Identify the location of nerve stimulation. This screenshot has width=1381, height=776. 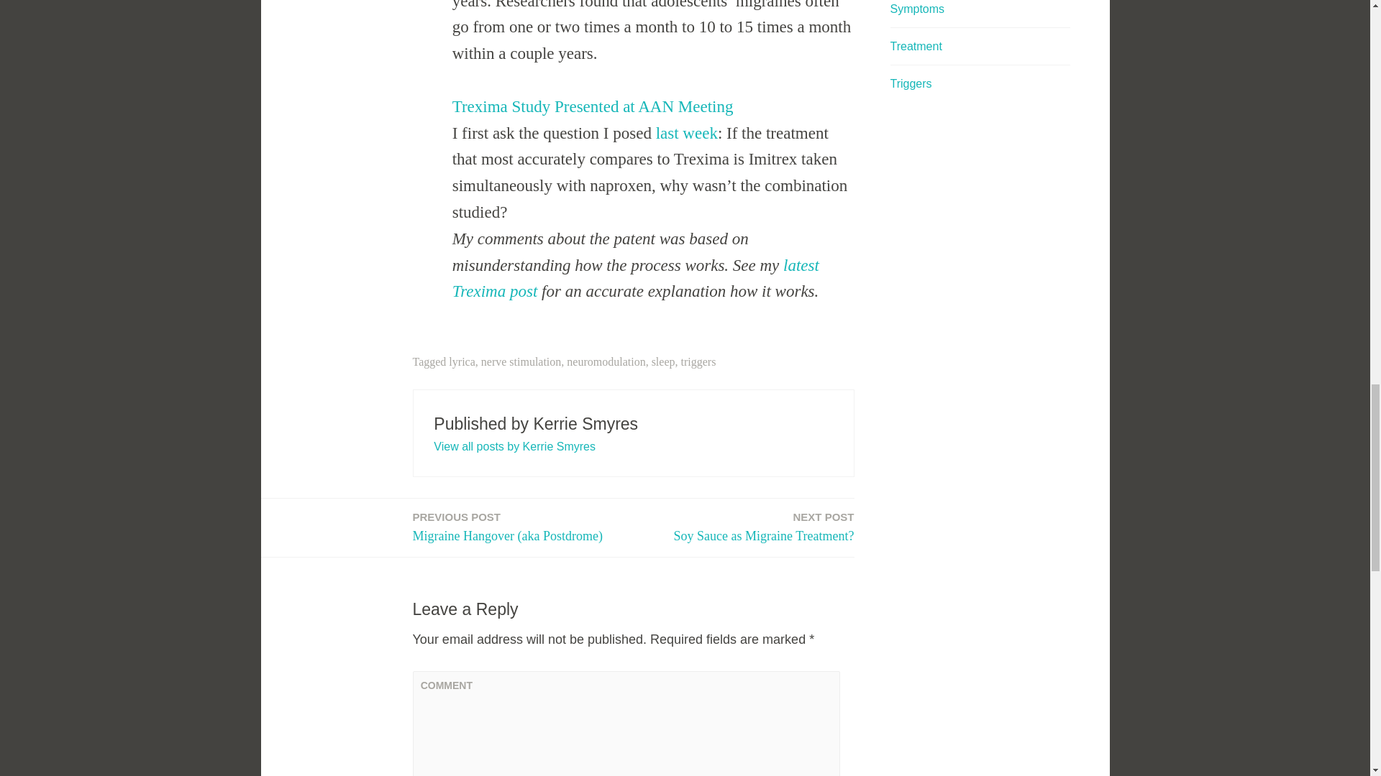
(521, 361).